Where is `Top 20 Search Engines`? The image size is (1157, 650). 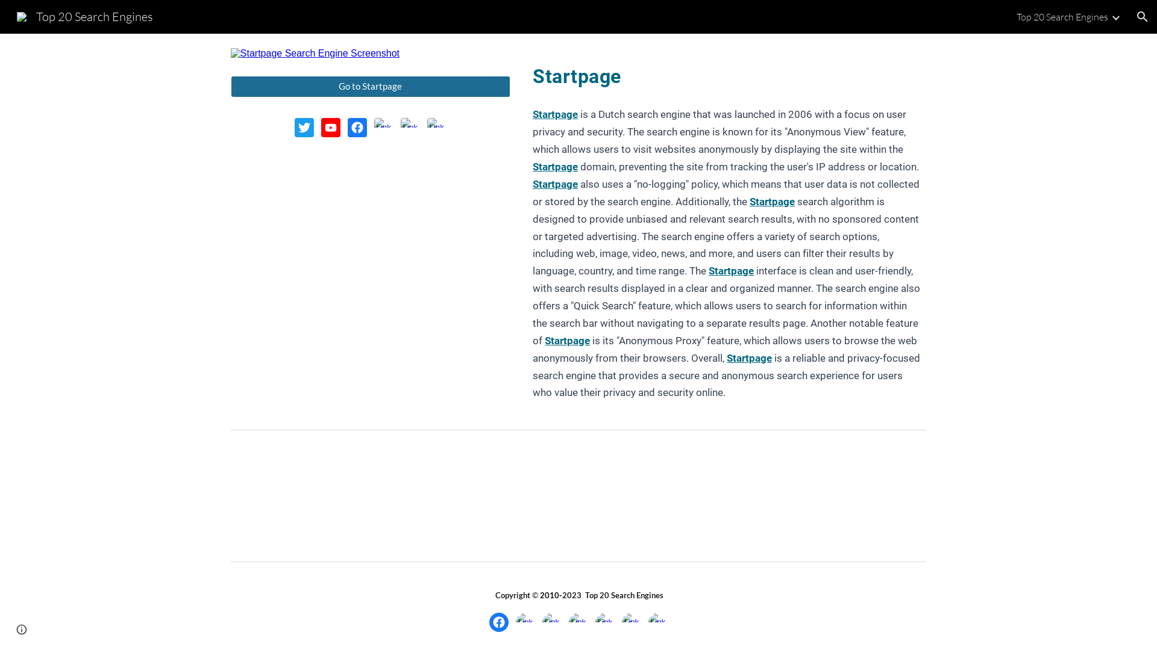 Top 20 Search Engines is located at coordinates (1062, 17).